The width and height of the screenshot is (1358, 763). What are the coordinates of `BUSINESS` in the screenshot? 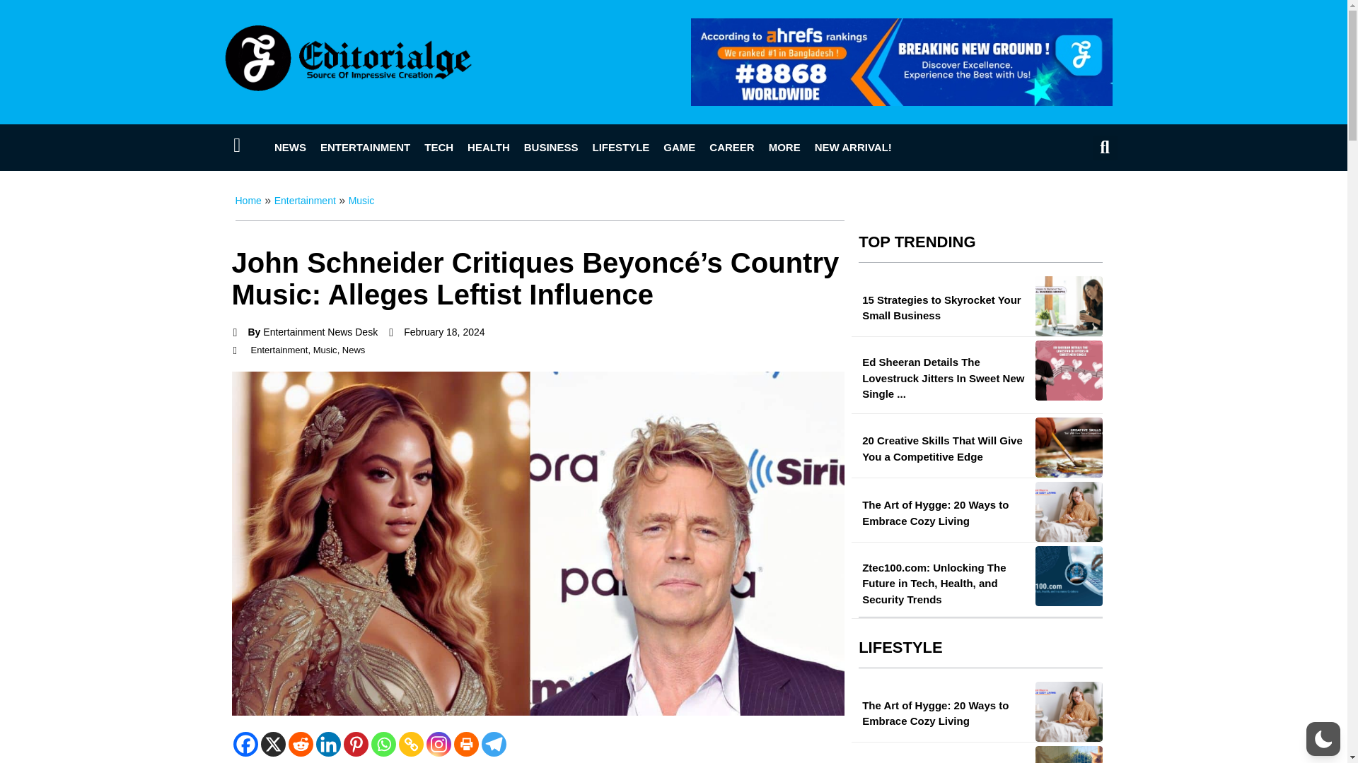 It's located at (551, 147).